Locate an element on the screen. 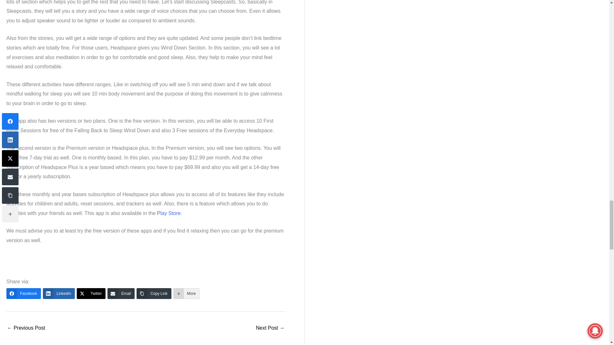  Play Store is located at coordinates (169, 213).